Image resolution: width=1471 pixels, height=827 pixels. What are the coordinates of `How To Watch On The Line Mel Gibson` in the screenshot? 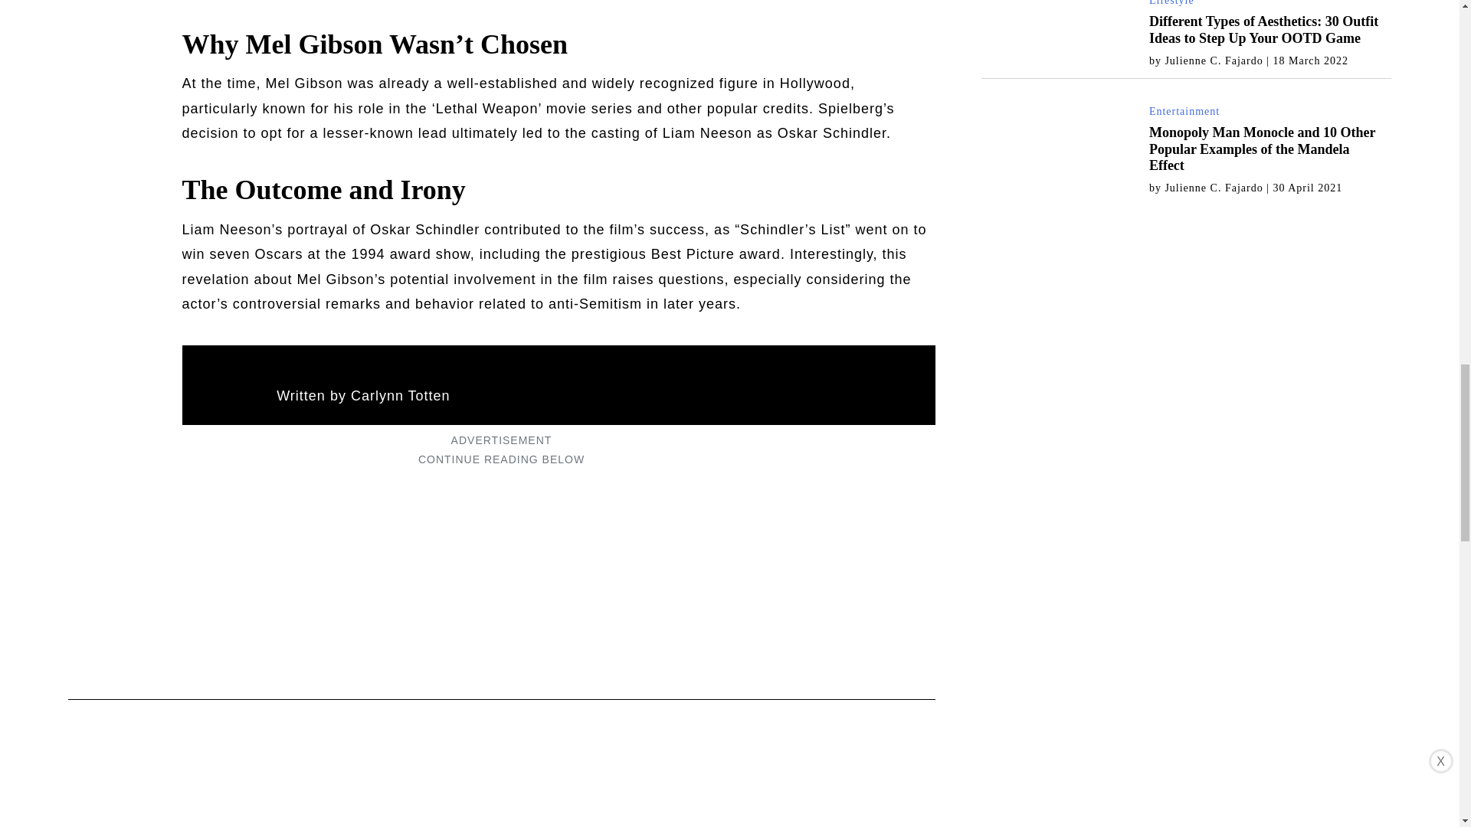 It's located at (391, 809).